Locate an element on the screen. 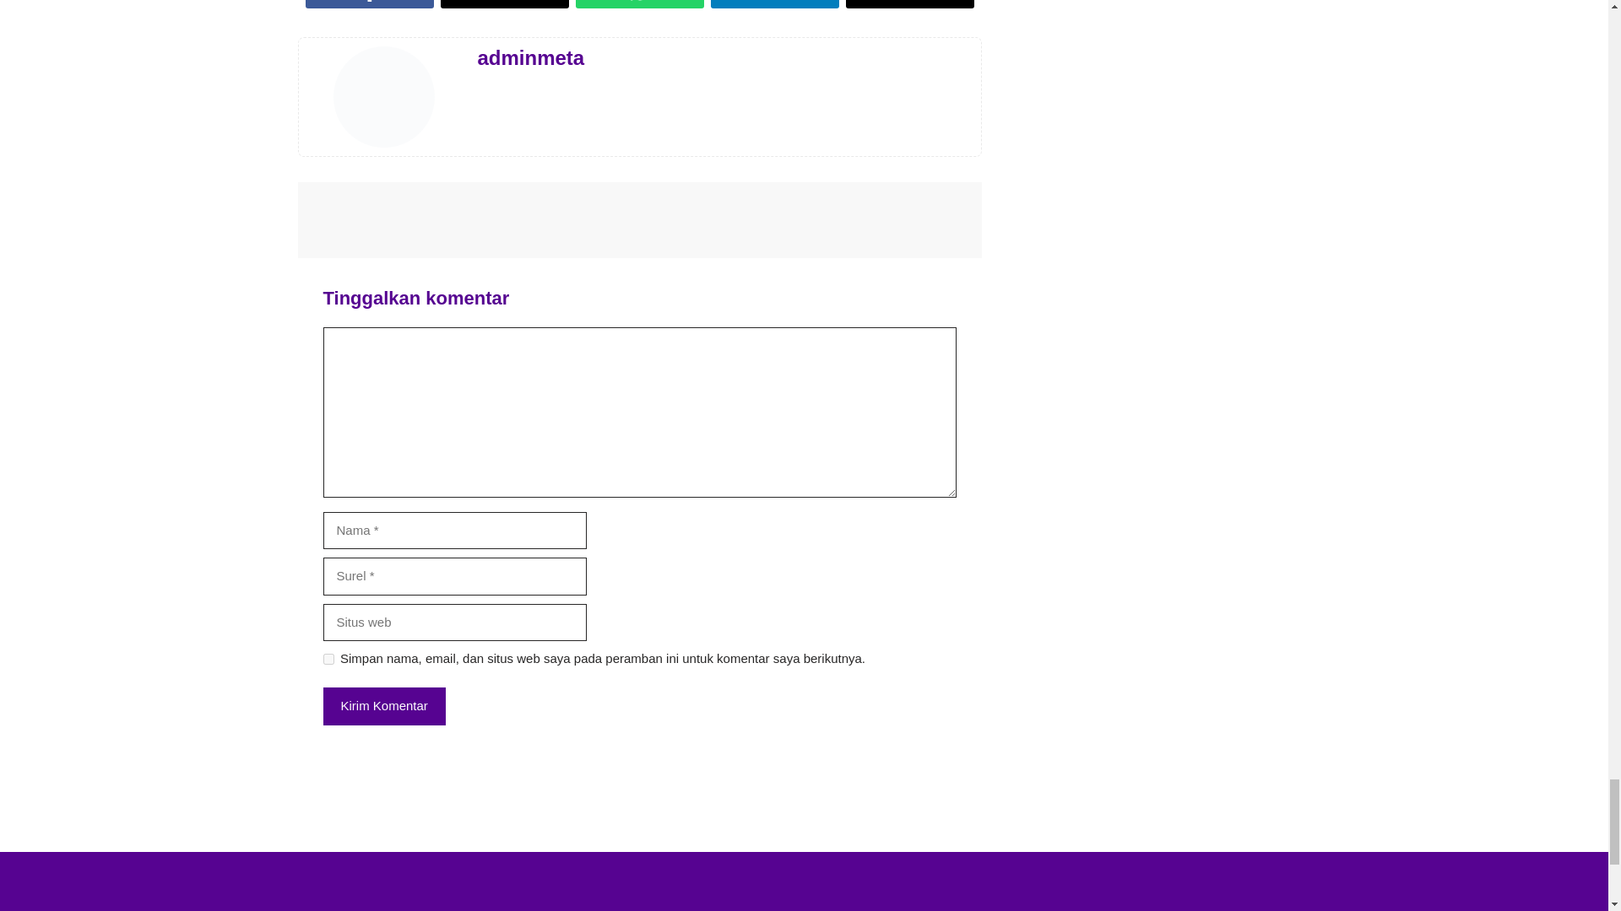 This screenshot has width=1621, height=911. Kirim Komentar is located at coordinates (383, 706).